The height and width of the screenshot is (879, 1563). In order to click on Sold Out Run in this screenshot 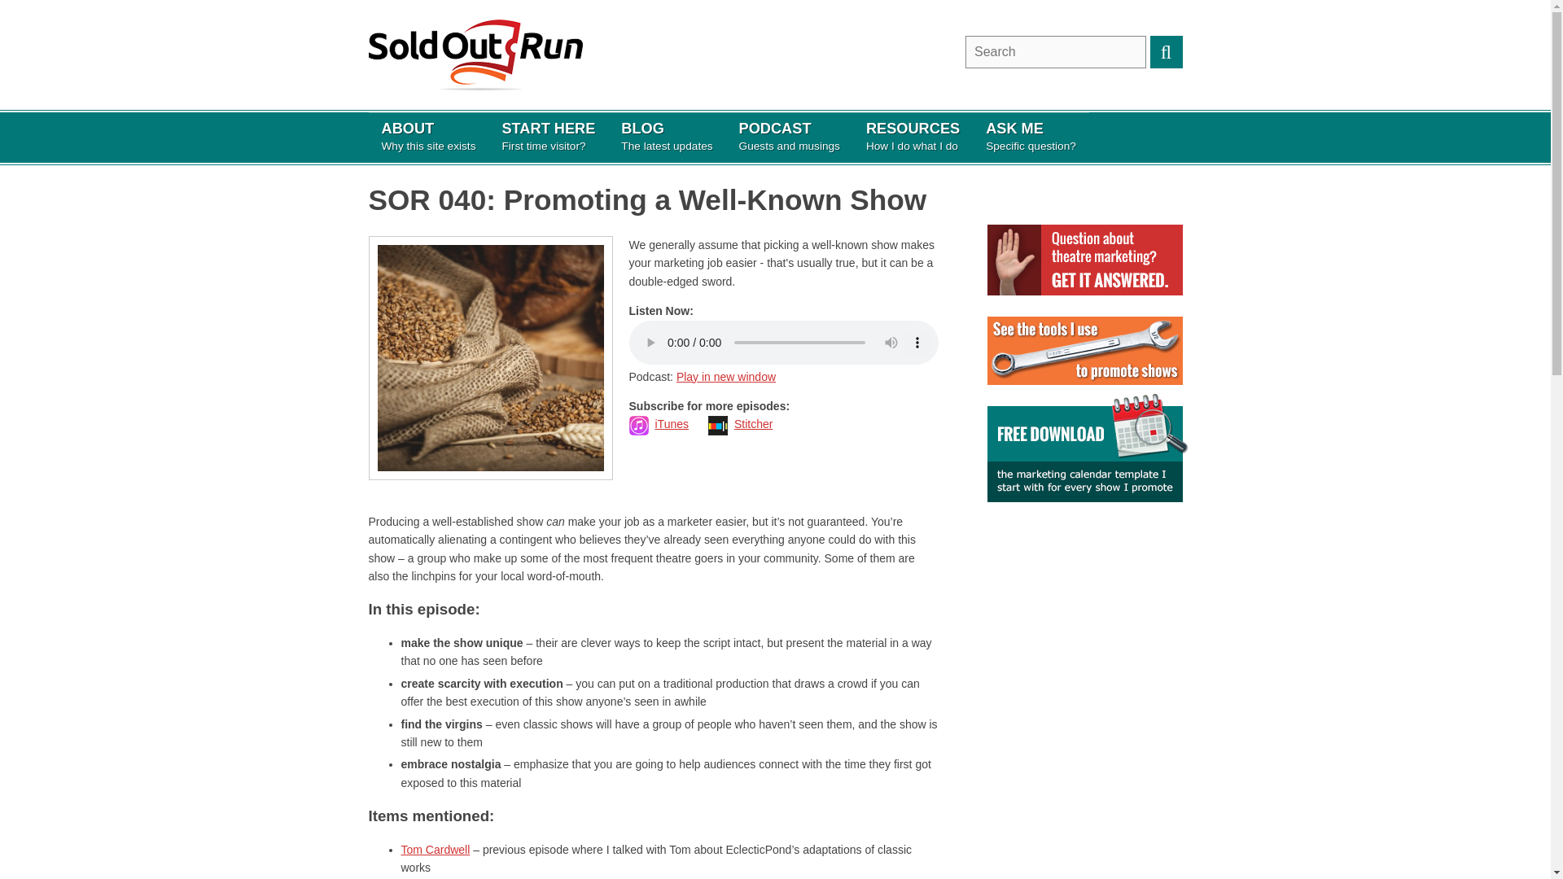, I will do `click(726, 375)`.